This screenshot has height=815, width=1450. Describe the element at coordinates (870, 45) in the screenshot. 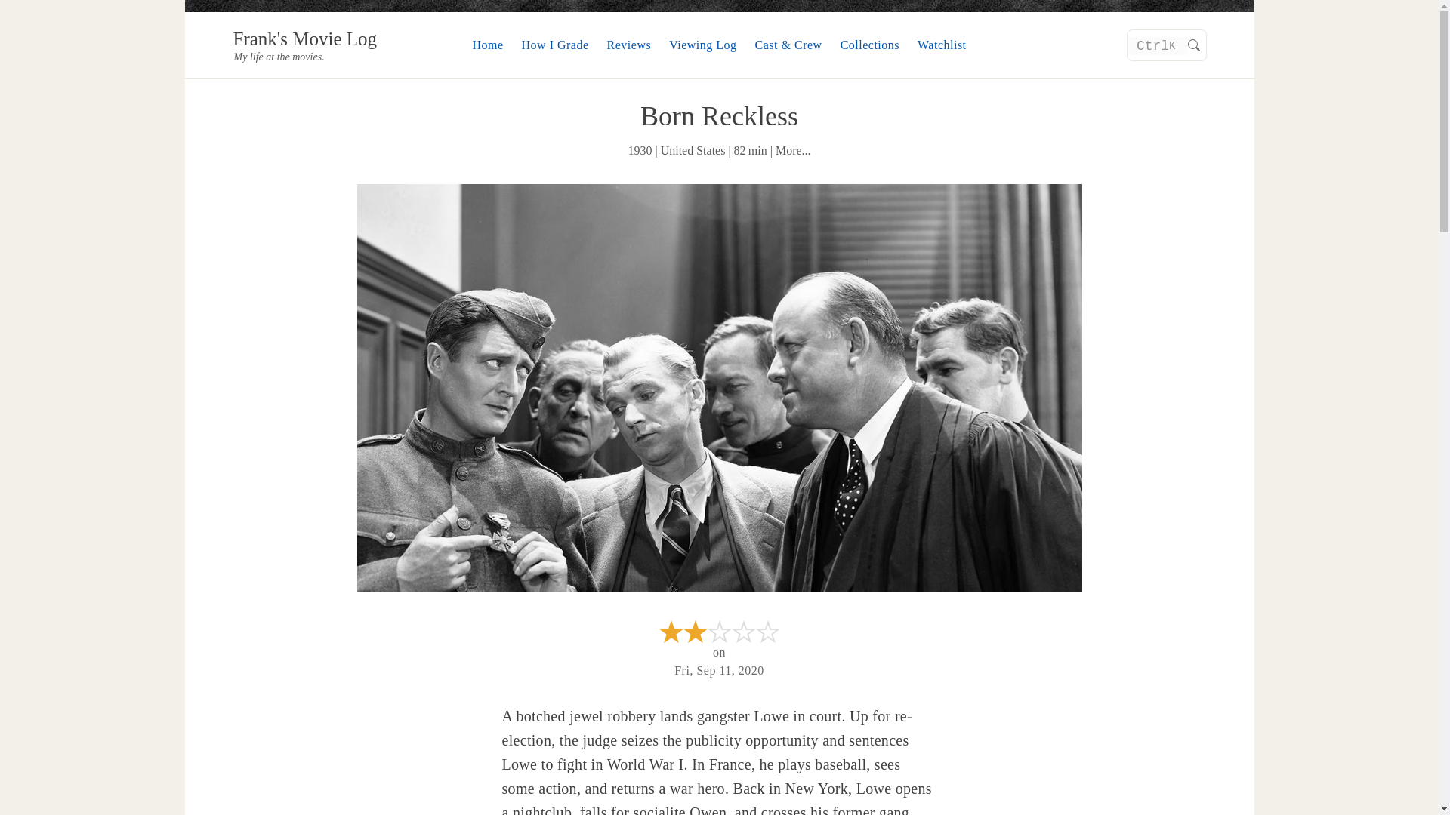

I see `Collections` at that location.